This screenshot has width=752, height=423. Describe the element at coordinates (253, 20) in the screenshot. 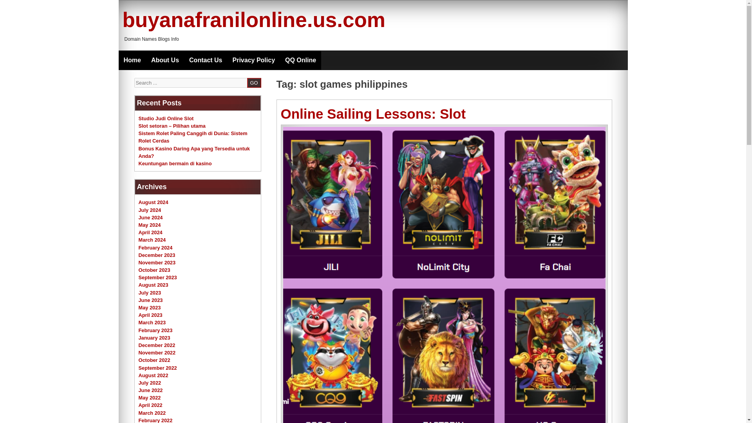

I see `buyanafranilonline.us.com` at that location.